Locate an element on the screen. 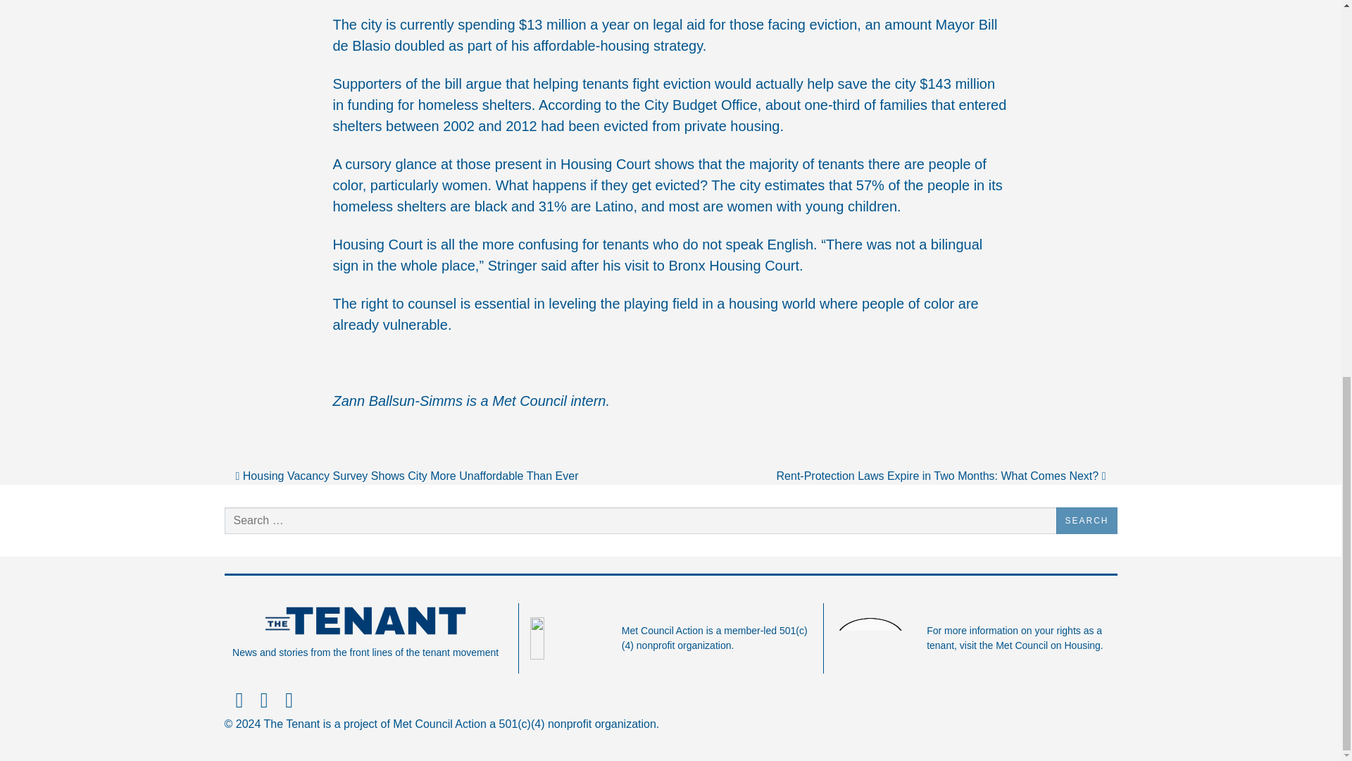 Image resolution: width=1352 pixels, height=761 pixels. Rent-Protection Laws Expire in Two Months: What Comes Next?  is located at coordinates (941, 476).